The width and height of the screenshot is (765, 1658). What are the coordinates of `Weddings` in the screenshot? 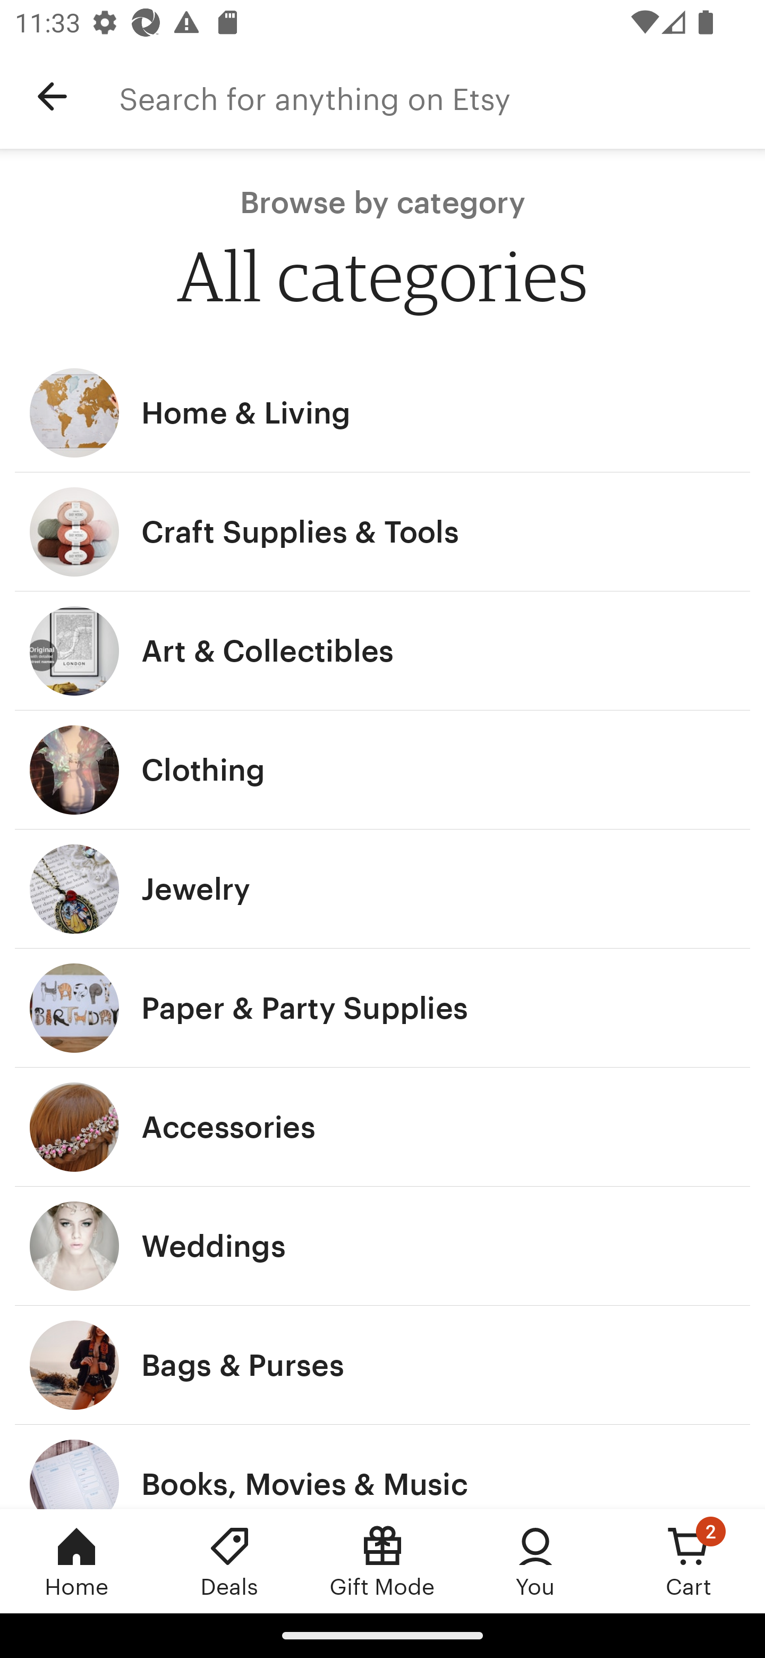 It's located at (382, 1247).